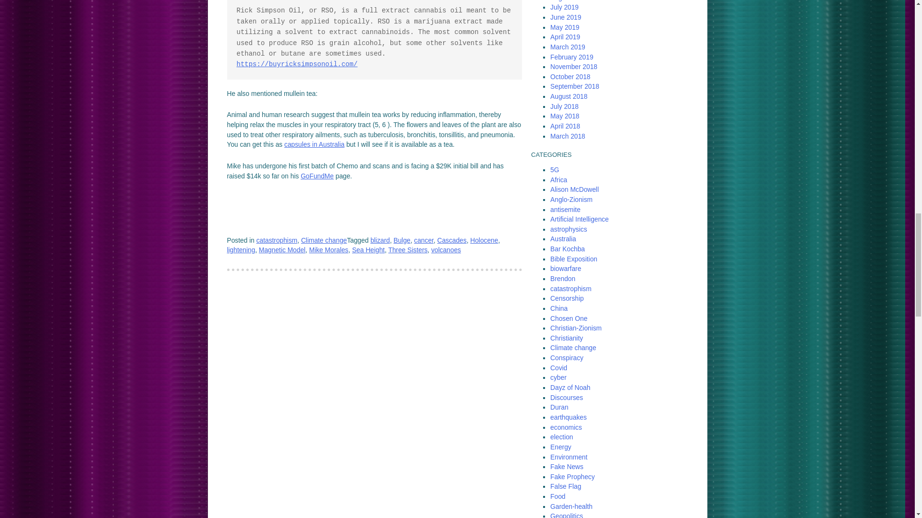  Describe the element at coordinates (324, 240) in the screenshot. I see `Climate change` at that location.